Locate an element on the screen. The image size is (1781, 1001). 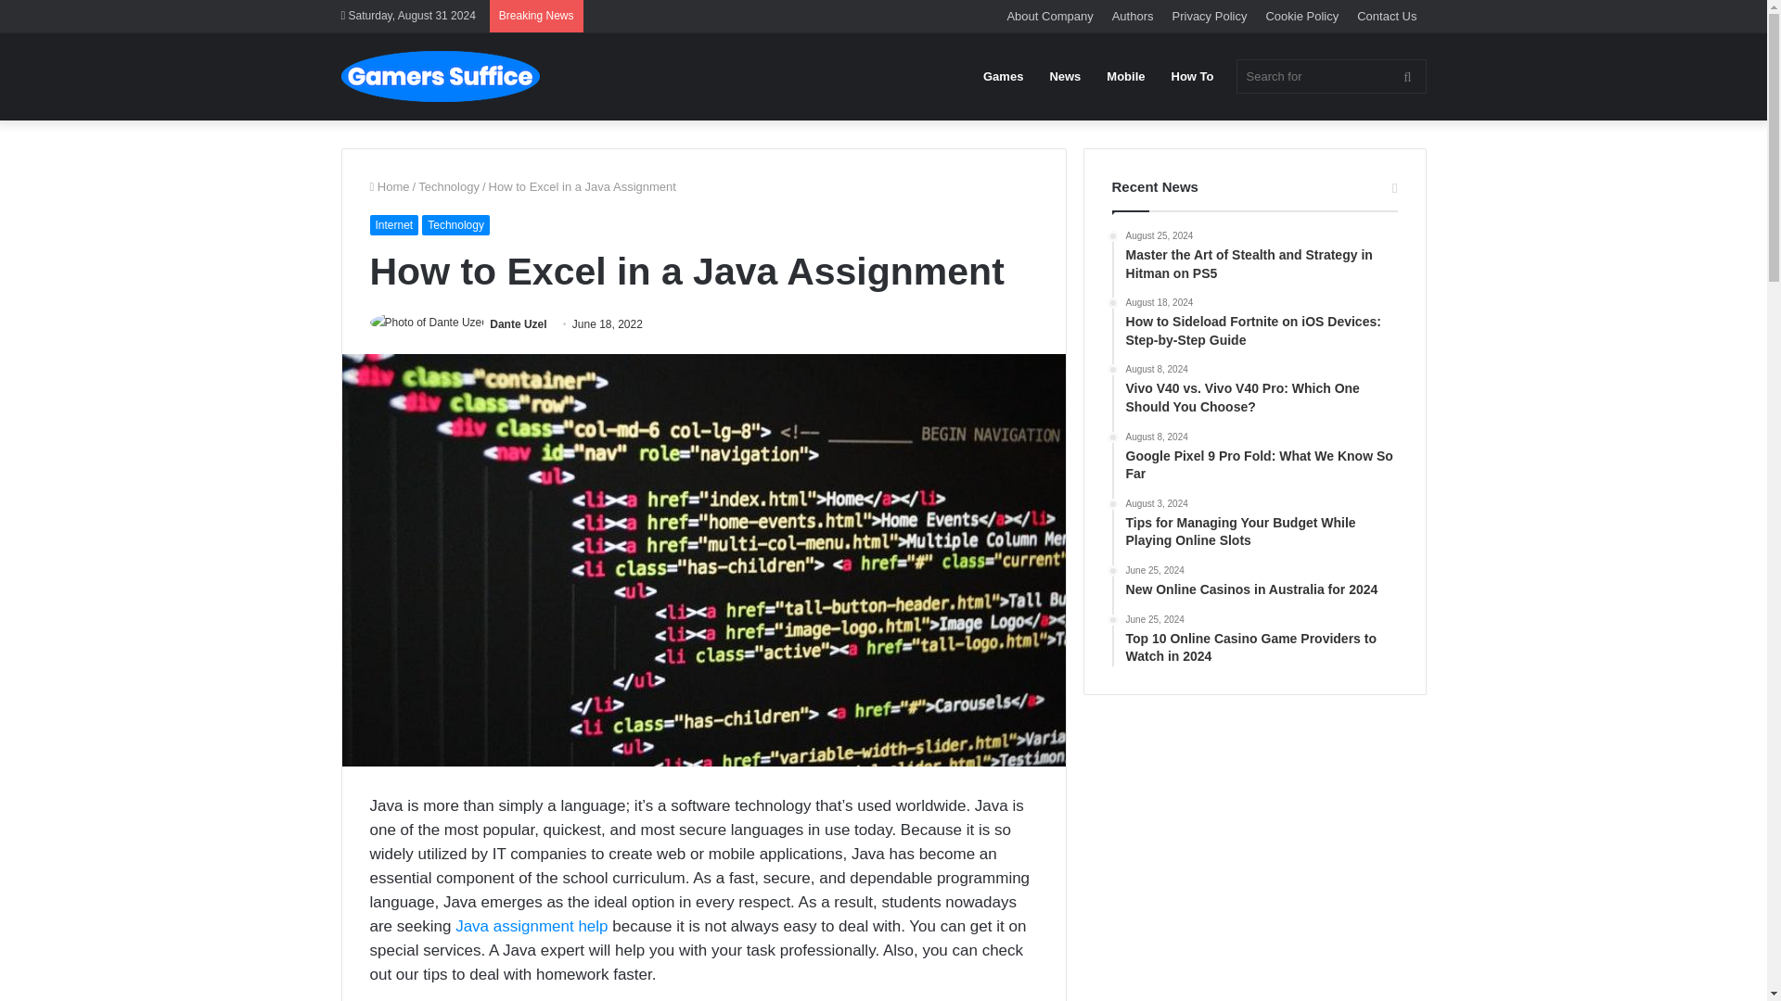
Search for is located at coordinates (1330, 76).